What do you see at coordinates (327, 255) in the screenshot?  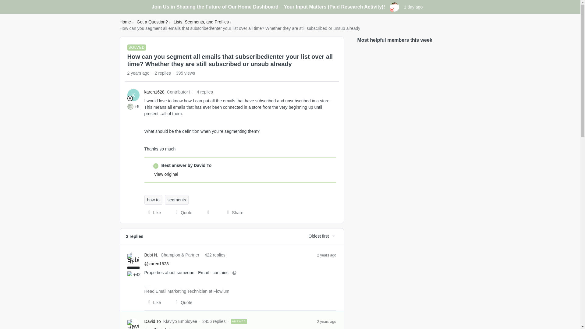 I see `2 years ago` at bounding box center [327, 255].